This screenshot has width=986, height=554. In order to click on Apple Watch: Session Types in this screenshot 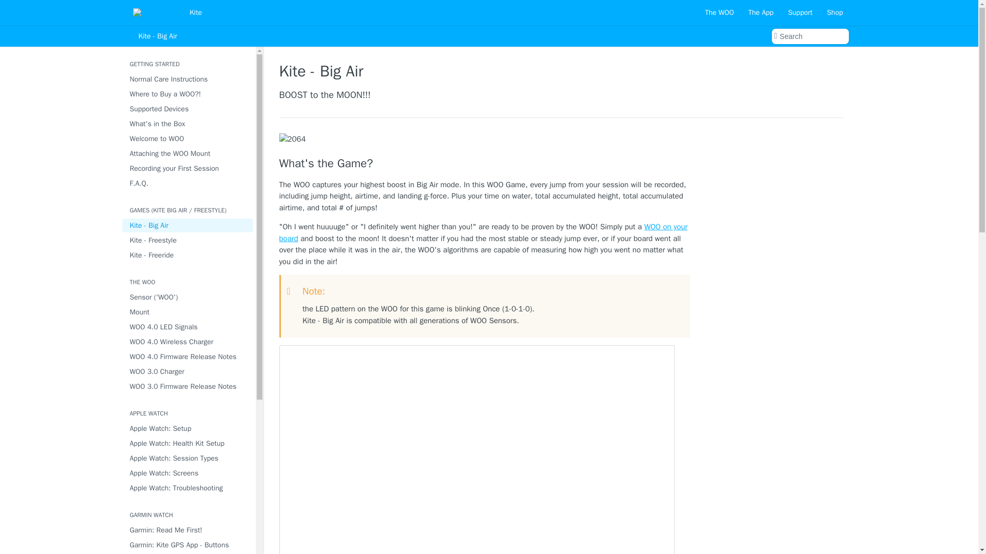, I will do `click(188, 459)`.